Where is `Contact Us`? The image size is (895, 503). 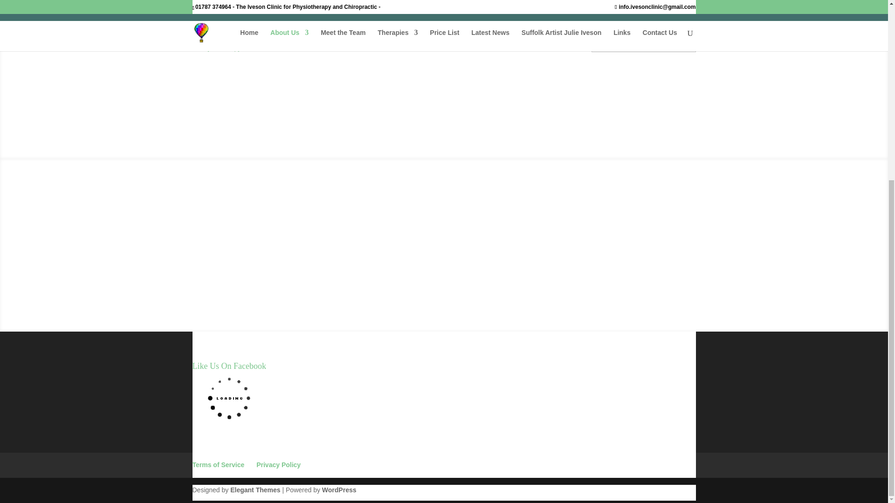 Contact Us is located at coordinates (444, 264).